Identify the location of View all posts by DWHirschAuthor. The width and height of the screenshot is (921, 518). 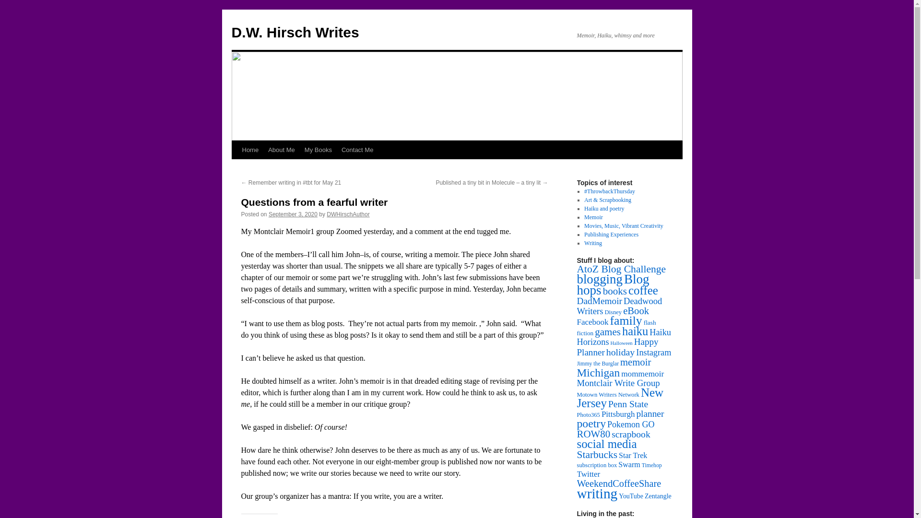
(348, 214).